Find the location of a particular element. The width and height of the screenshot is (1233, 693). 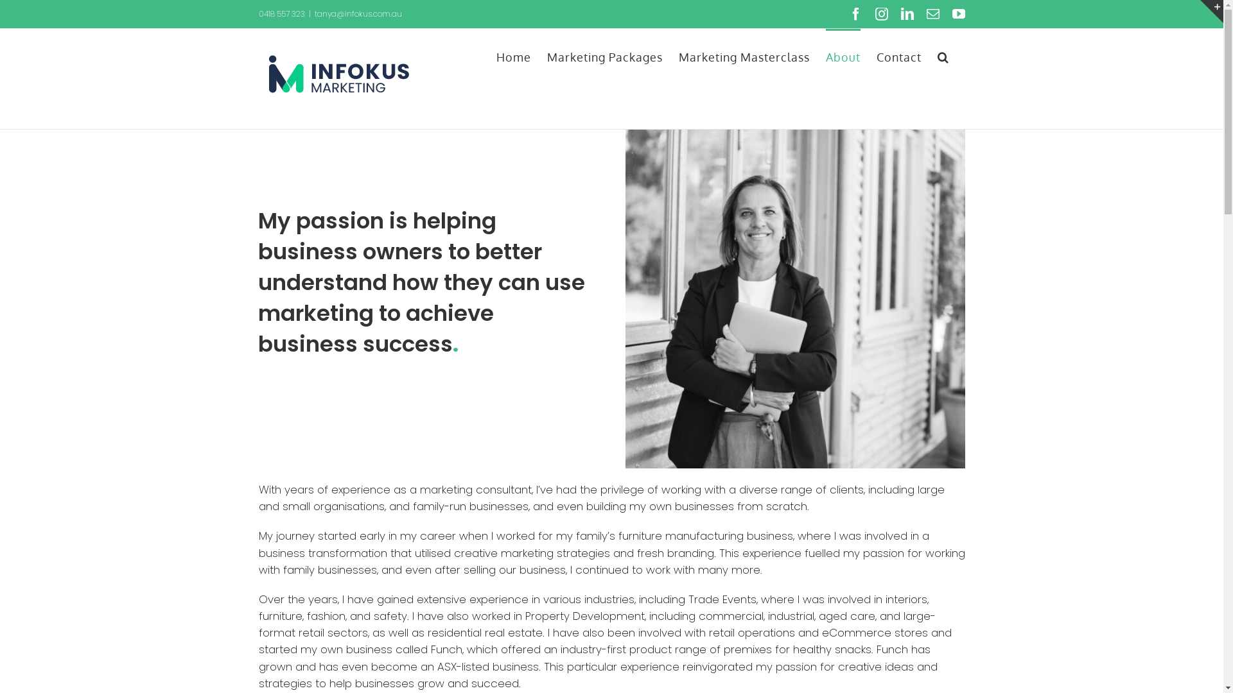

Instagram is located at coordinates (881, 14).